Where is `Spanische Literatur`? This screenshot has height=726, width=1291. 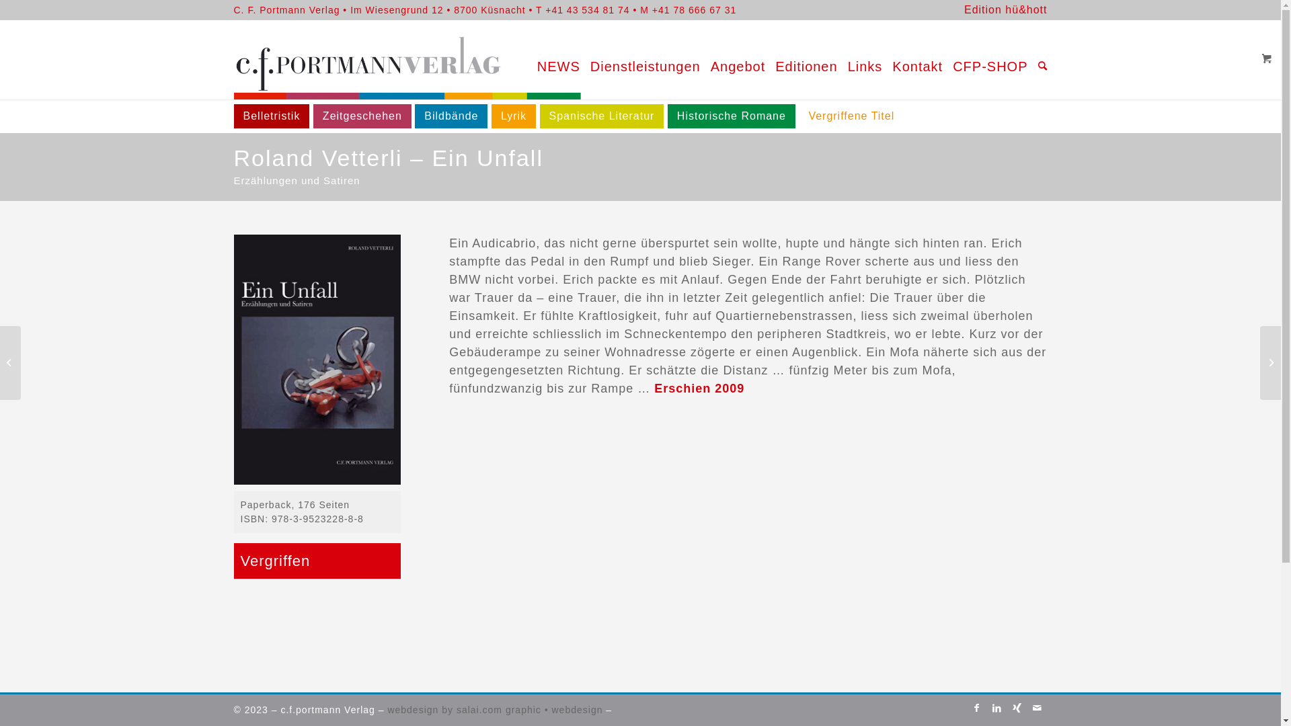 Spanische Literatur is located at coordinates (602, 116).